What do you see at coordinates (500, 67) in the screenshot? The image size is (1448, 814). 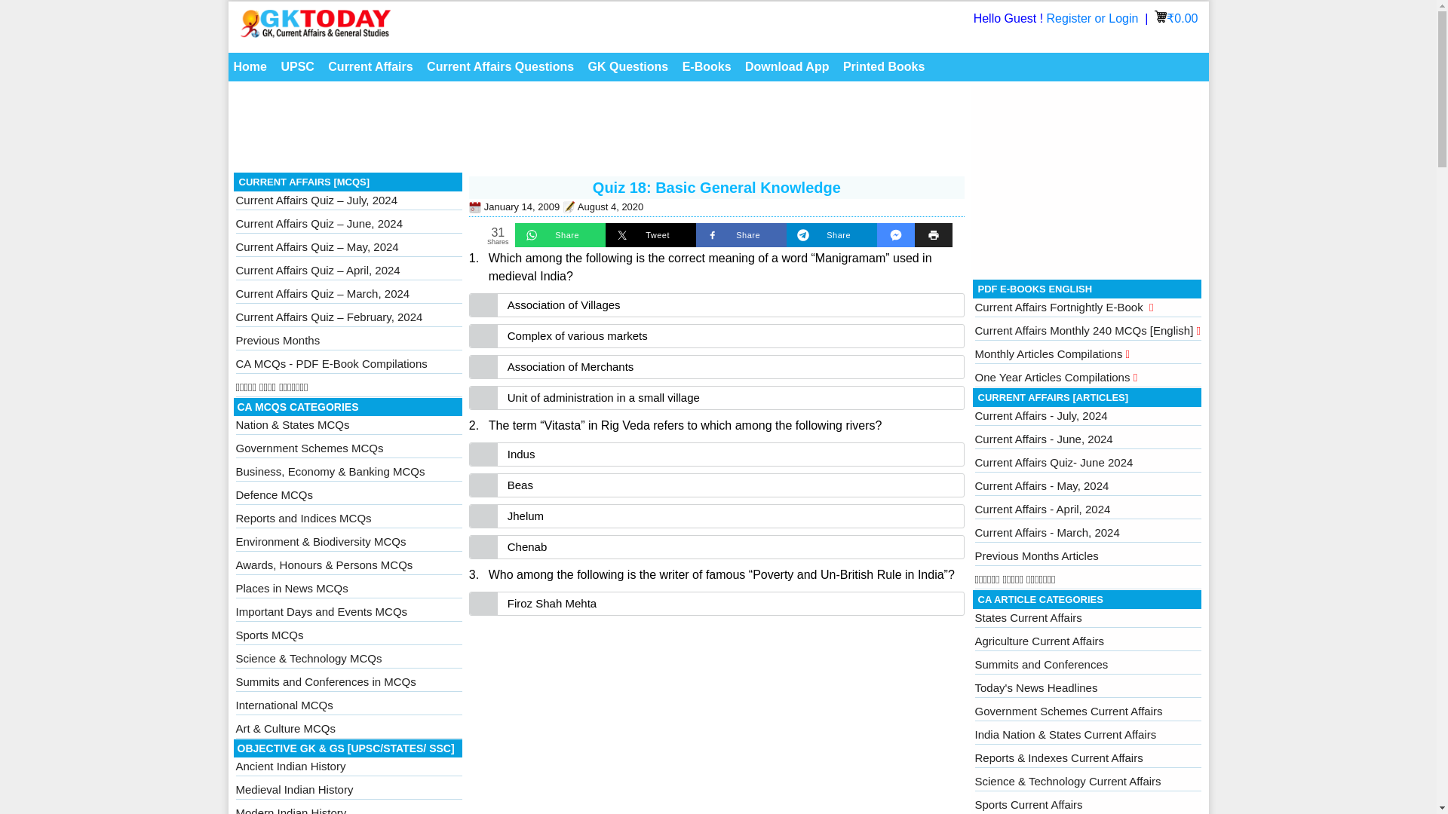 I see `Current Affairs Questions` at bounding box center [500, 67].